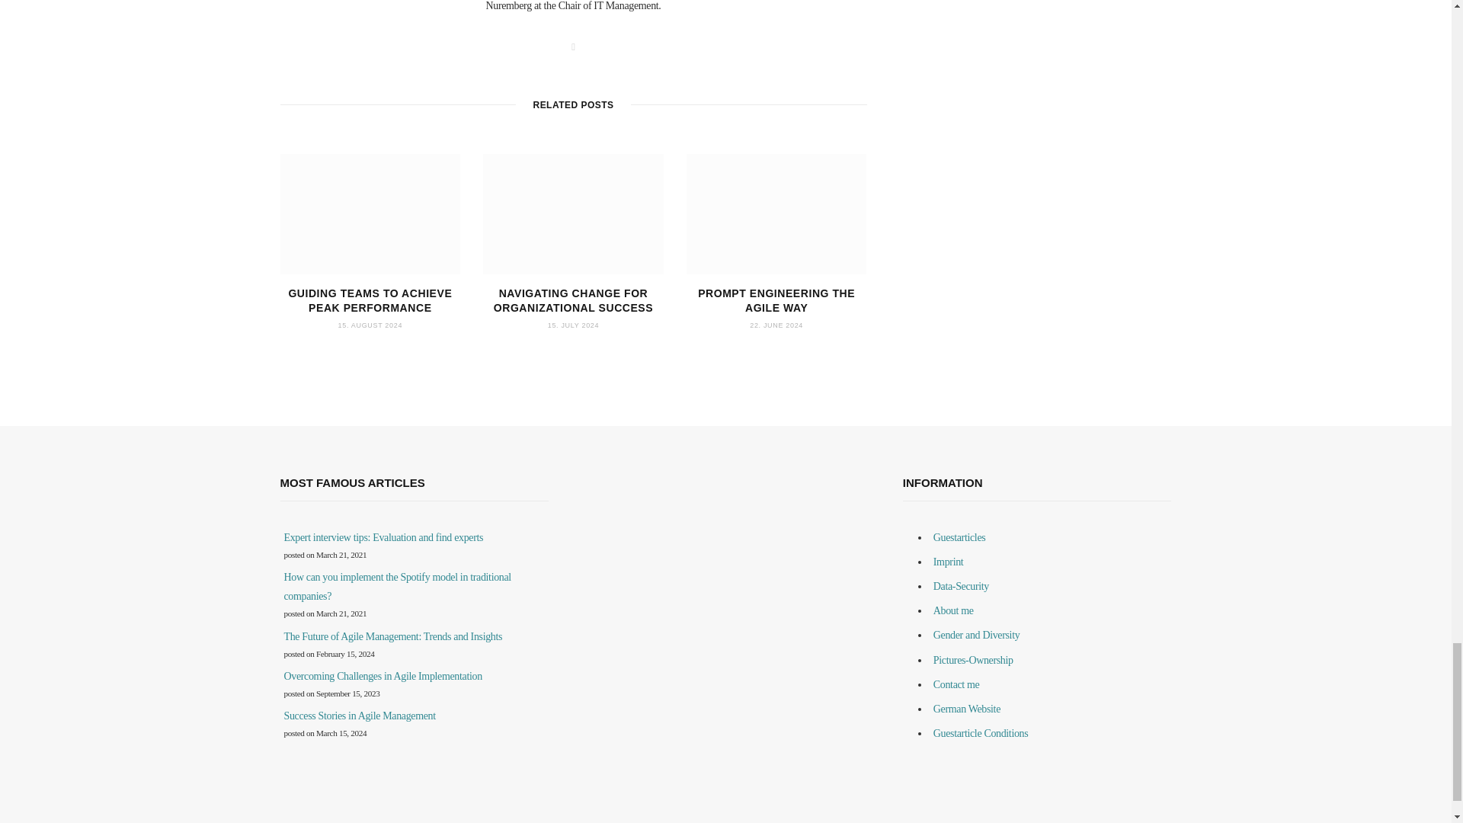  Describe the element at coordinates (573, 213) in the screenshot. I see `Navigating Change for Organizational Success` at that location.